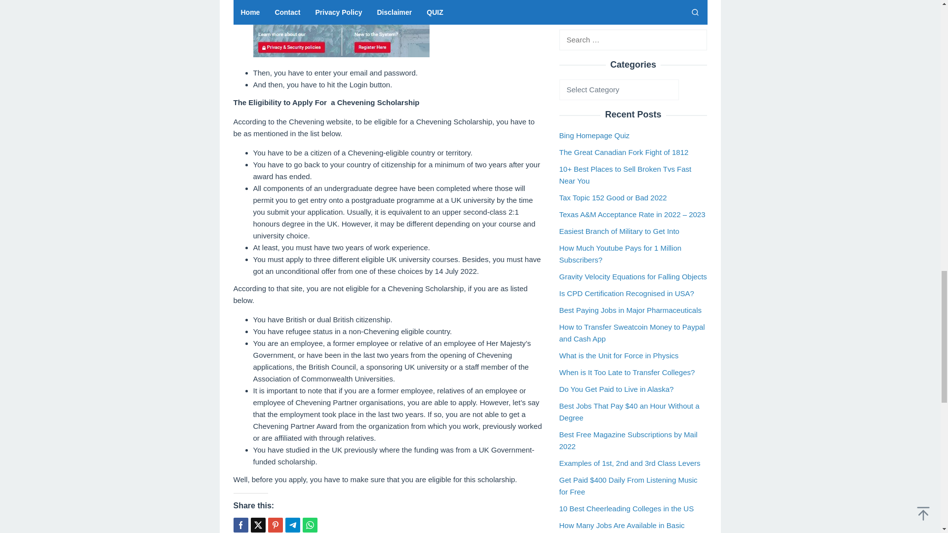  I want to click on Tweet this, so click(258, 525).